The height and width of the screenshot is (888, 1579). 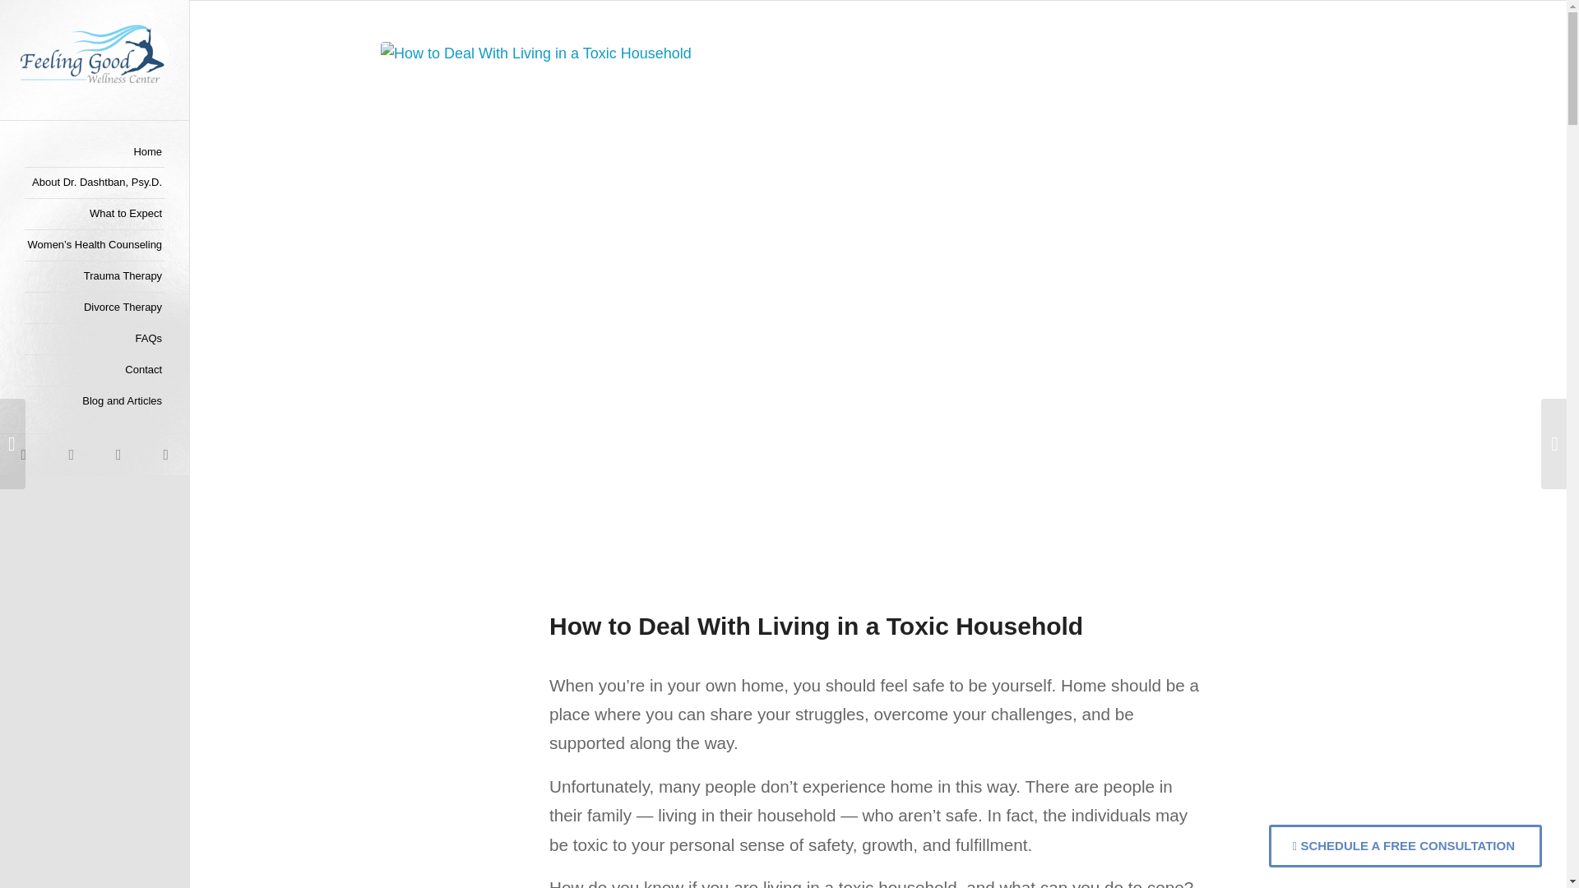 What do you see at coordinates (94, 276) in the screenshot?
I see `Trauma Therapy` at bounding box center [94, 276].